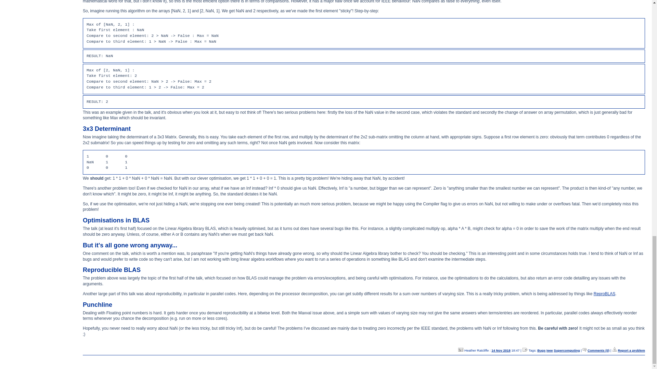 This screenshot has width=657, height=369. Describe the element at coordinates (604, 294) in the screenshot. I see `ReproBLAS` at that location.